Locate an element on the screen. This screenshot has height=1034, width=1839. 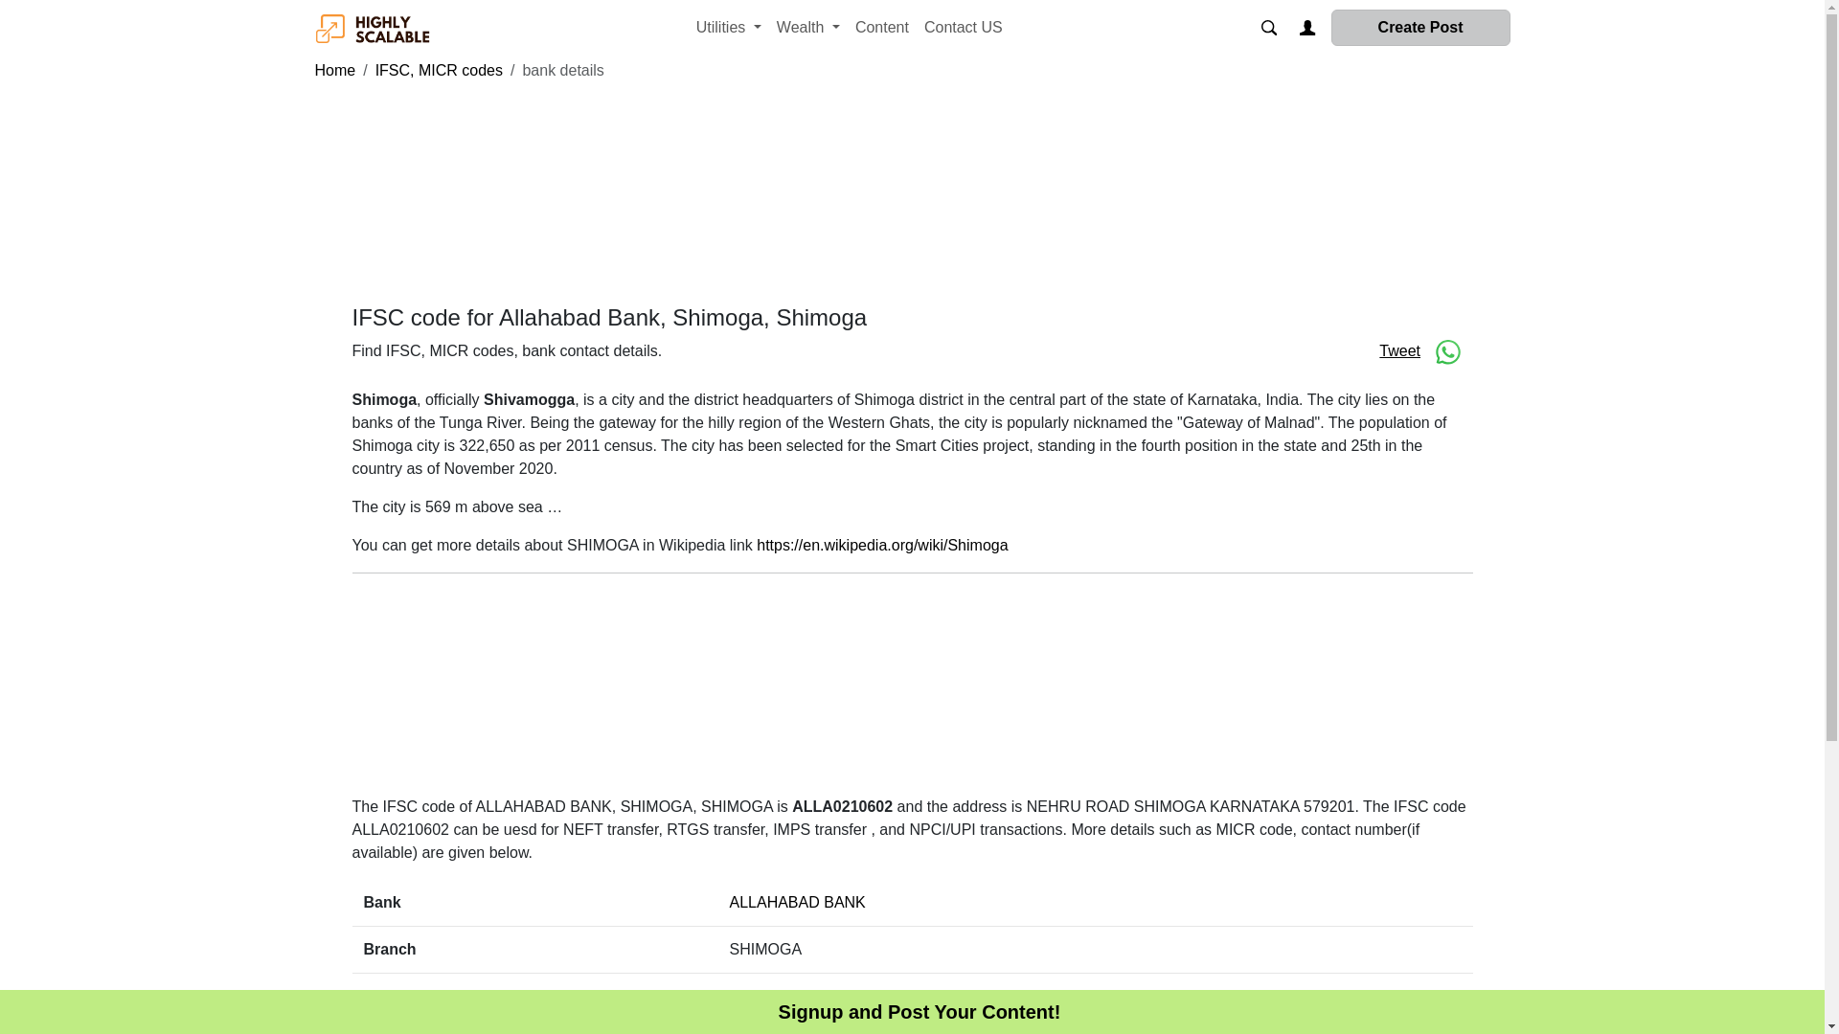
Utilities is located at coordinates (728, 27).